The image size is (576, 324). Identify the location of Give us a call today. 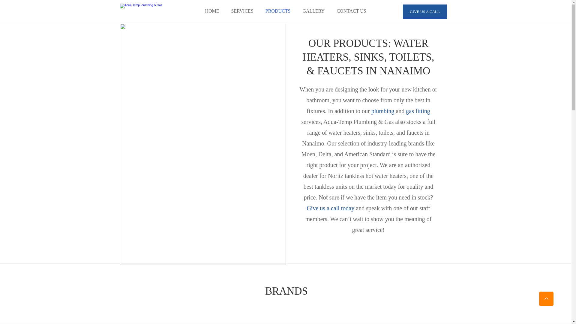
(331, 208).